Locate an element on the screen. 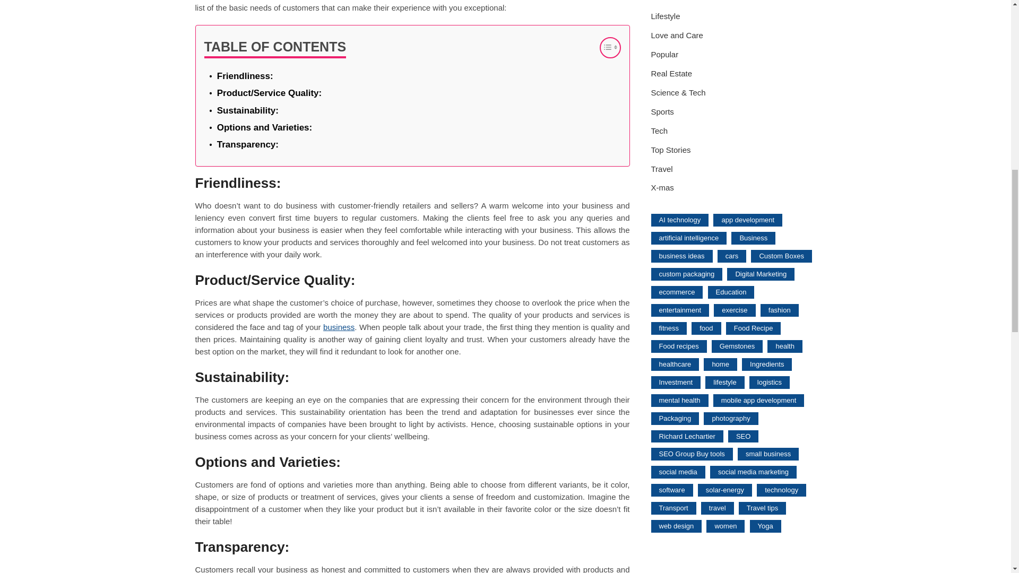 The width and height of the screenshot is (1019, 573). Friendliness: is located at coordinates (245, 75).